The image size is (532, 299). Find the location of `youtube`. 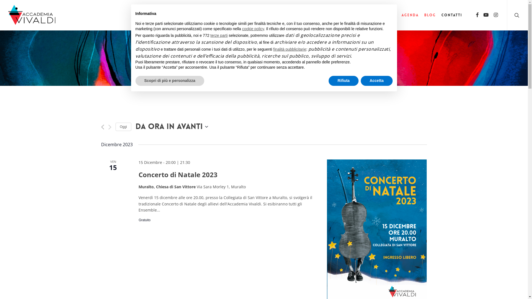

youtube is located at coordinates (486, 15).